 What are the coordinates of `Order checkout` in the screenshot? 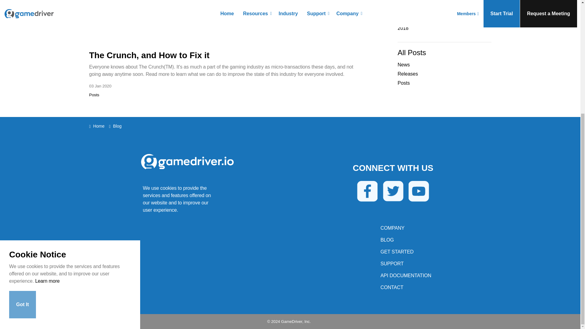 It's located at (397, 252).